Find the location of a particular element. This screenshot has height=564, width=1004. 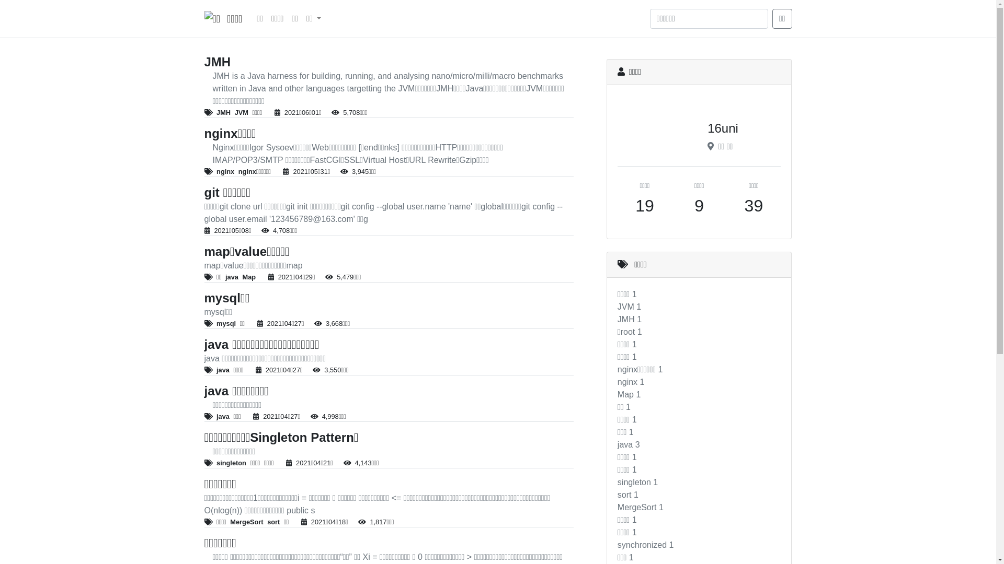

java is located at coordinates (223, 370).